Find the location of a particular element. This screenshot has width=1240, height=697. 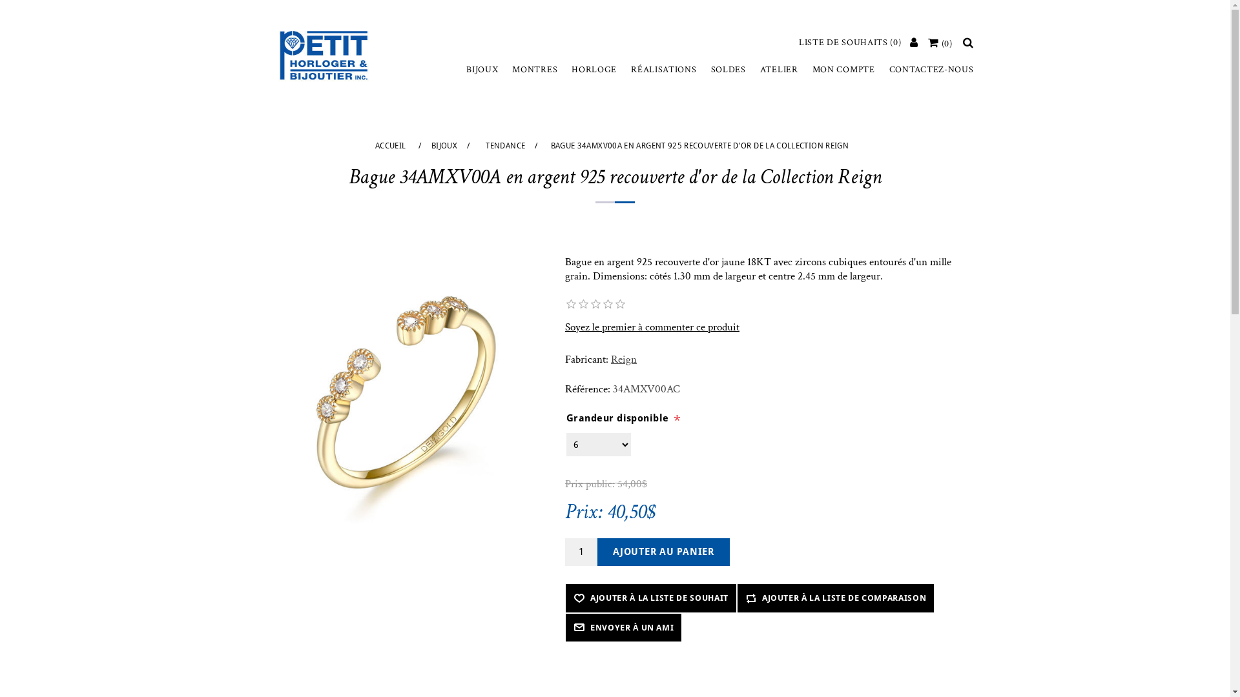

(0) is located at coordinates (940, 44).